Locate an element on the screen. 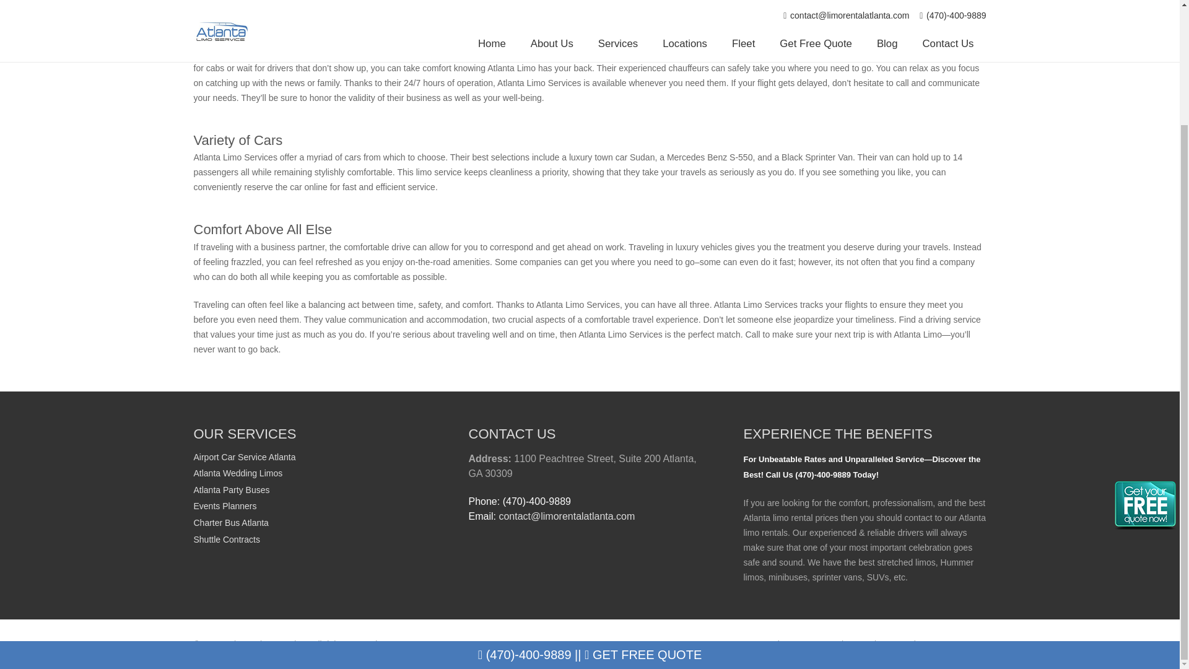  Shuttle Contracts is located at coordinates (225, 539).